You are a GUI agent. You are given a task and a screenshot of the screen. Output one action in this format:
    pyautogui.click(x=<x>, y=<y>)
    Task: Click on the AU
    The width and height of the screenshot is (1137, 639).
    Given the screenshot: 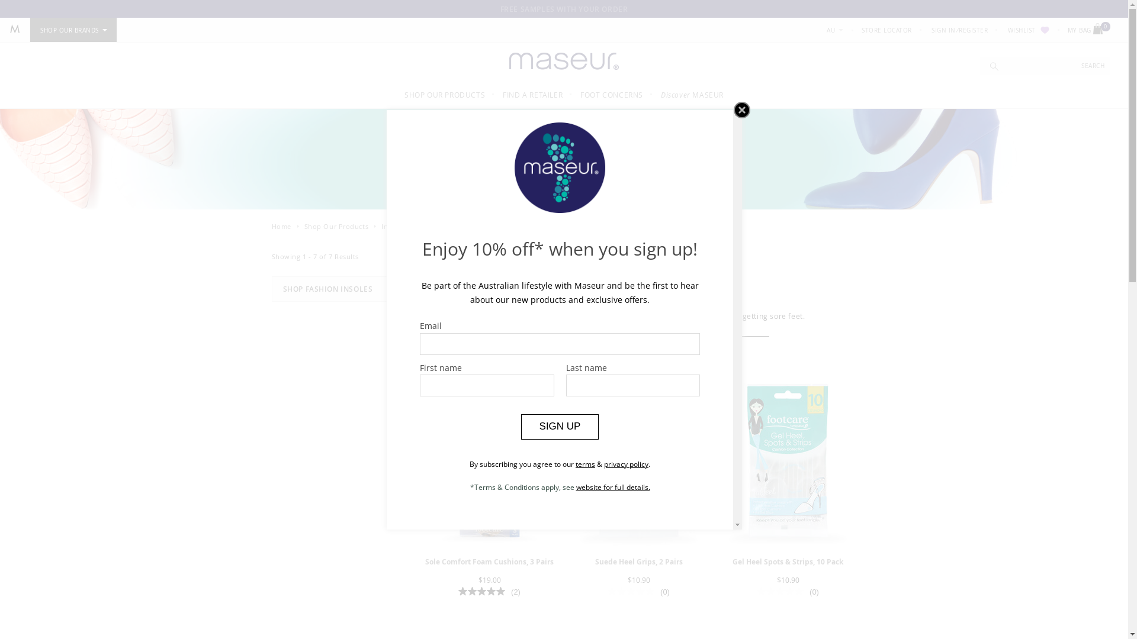 What is the action you would take?
    pyautogui.click(x=835, y=31)
    